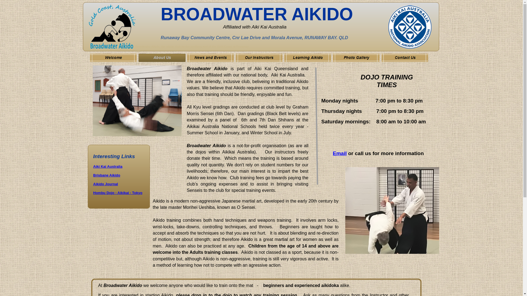  Describe the element at coordinates (405, 58) in the screenshot. I see `Contact Us` at that location.